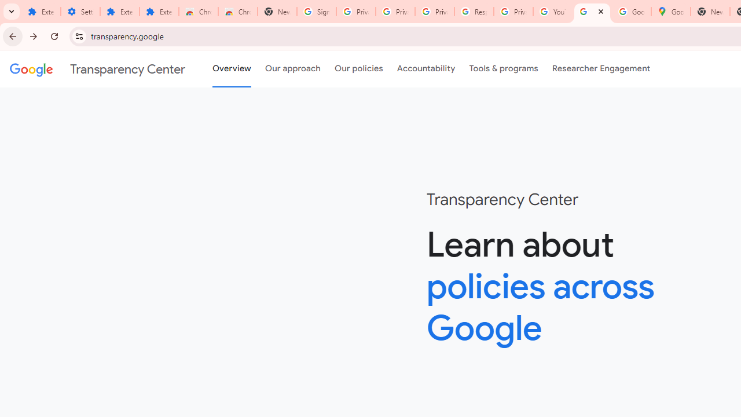 Image resolution: width=741 pixels, height=417 pixels. Describe the element at coordinates (504, 69) in the screenshot. I see `Tools & programs` at that location.